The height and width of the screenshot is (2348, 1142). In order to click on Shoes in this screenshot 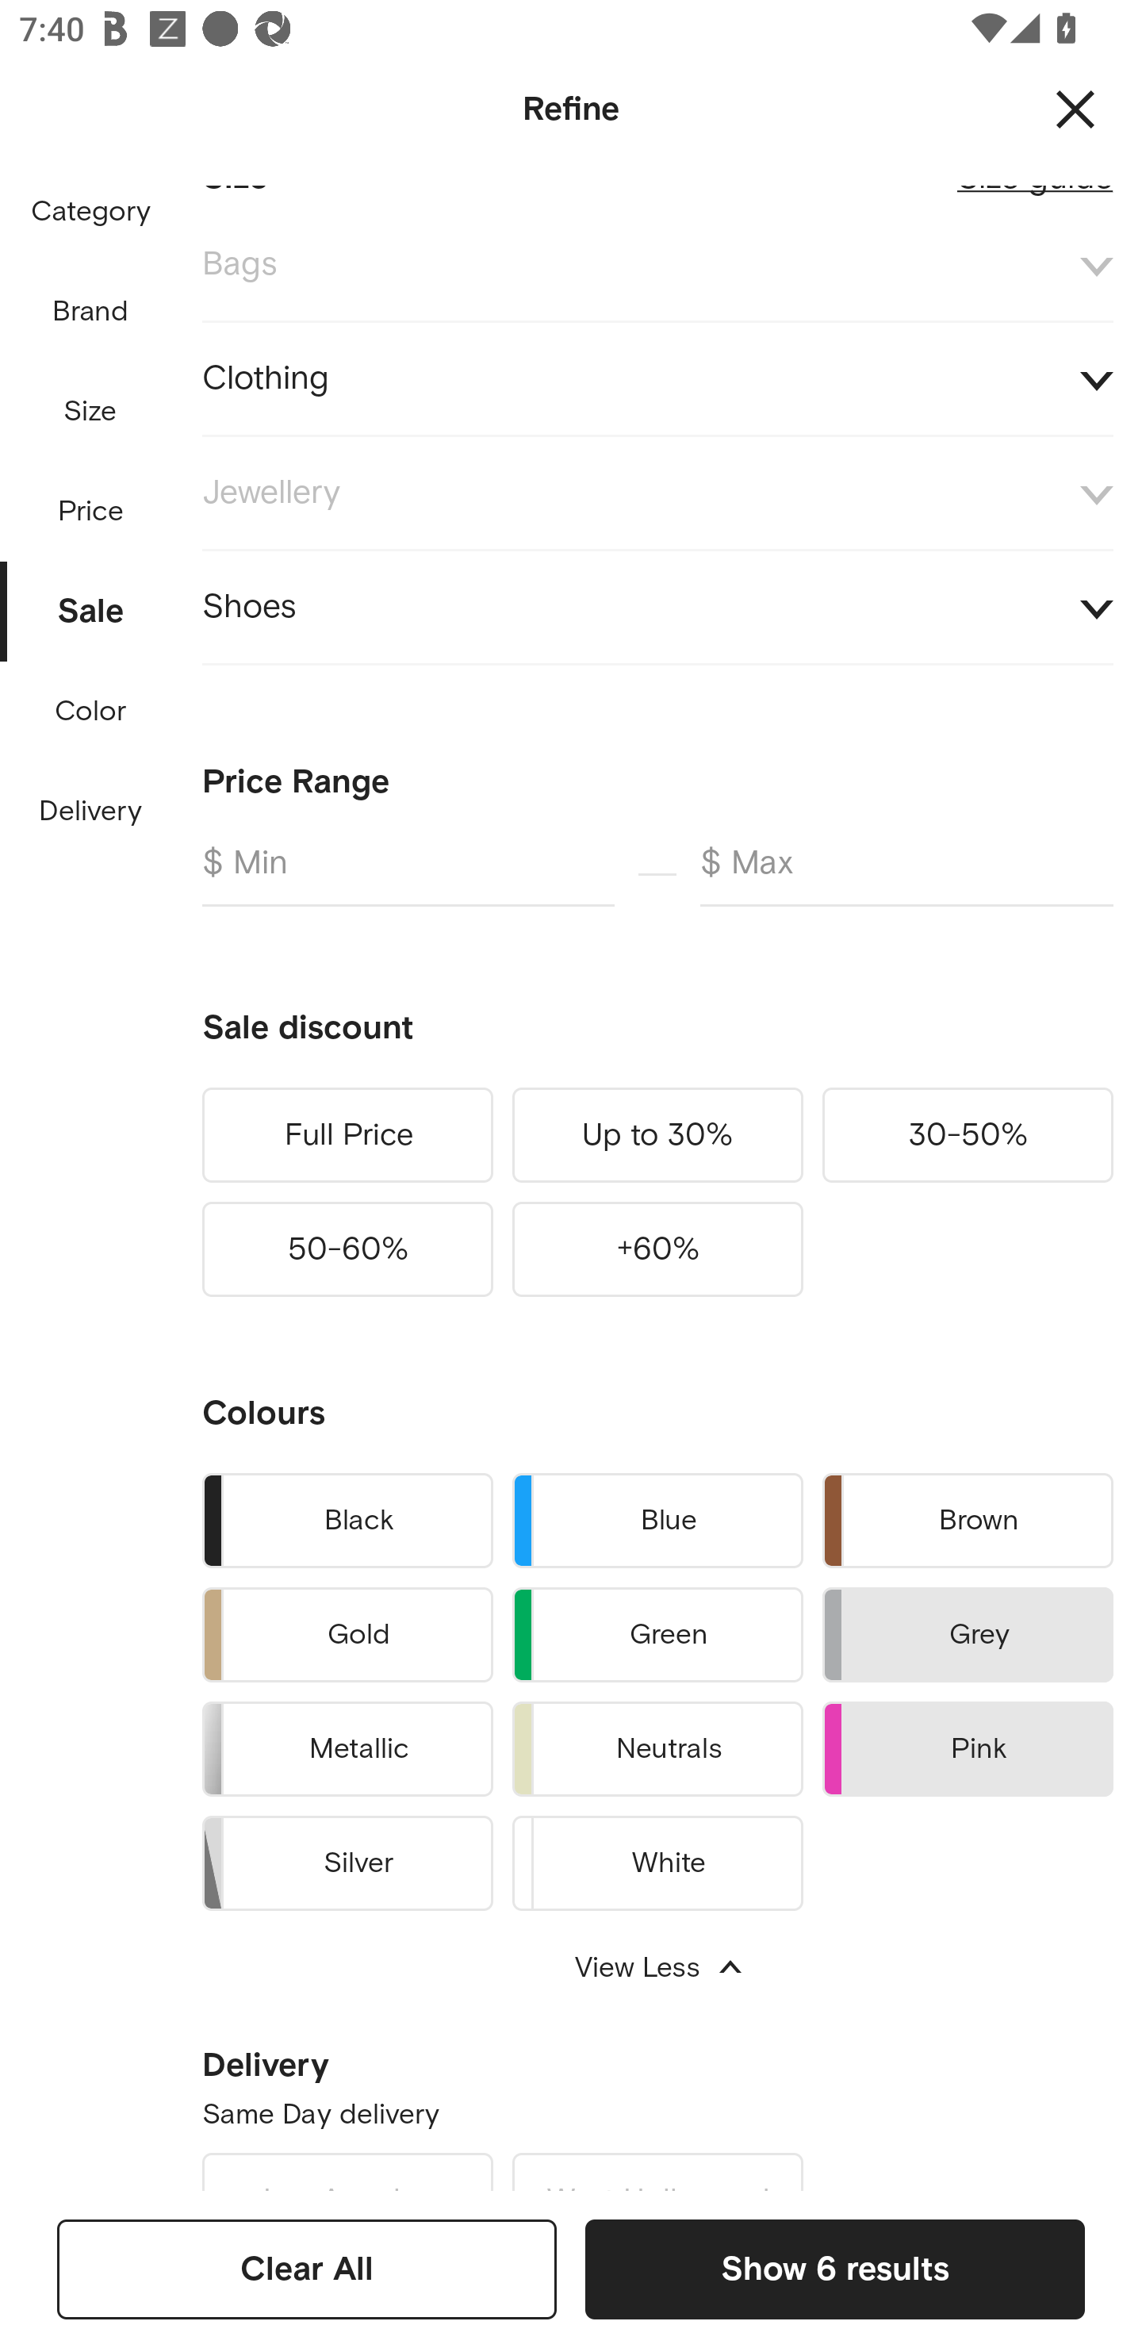, I will do `click(657, 606)`.